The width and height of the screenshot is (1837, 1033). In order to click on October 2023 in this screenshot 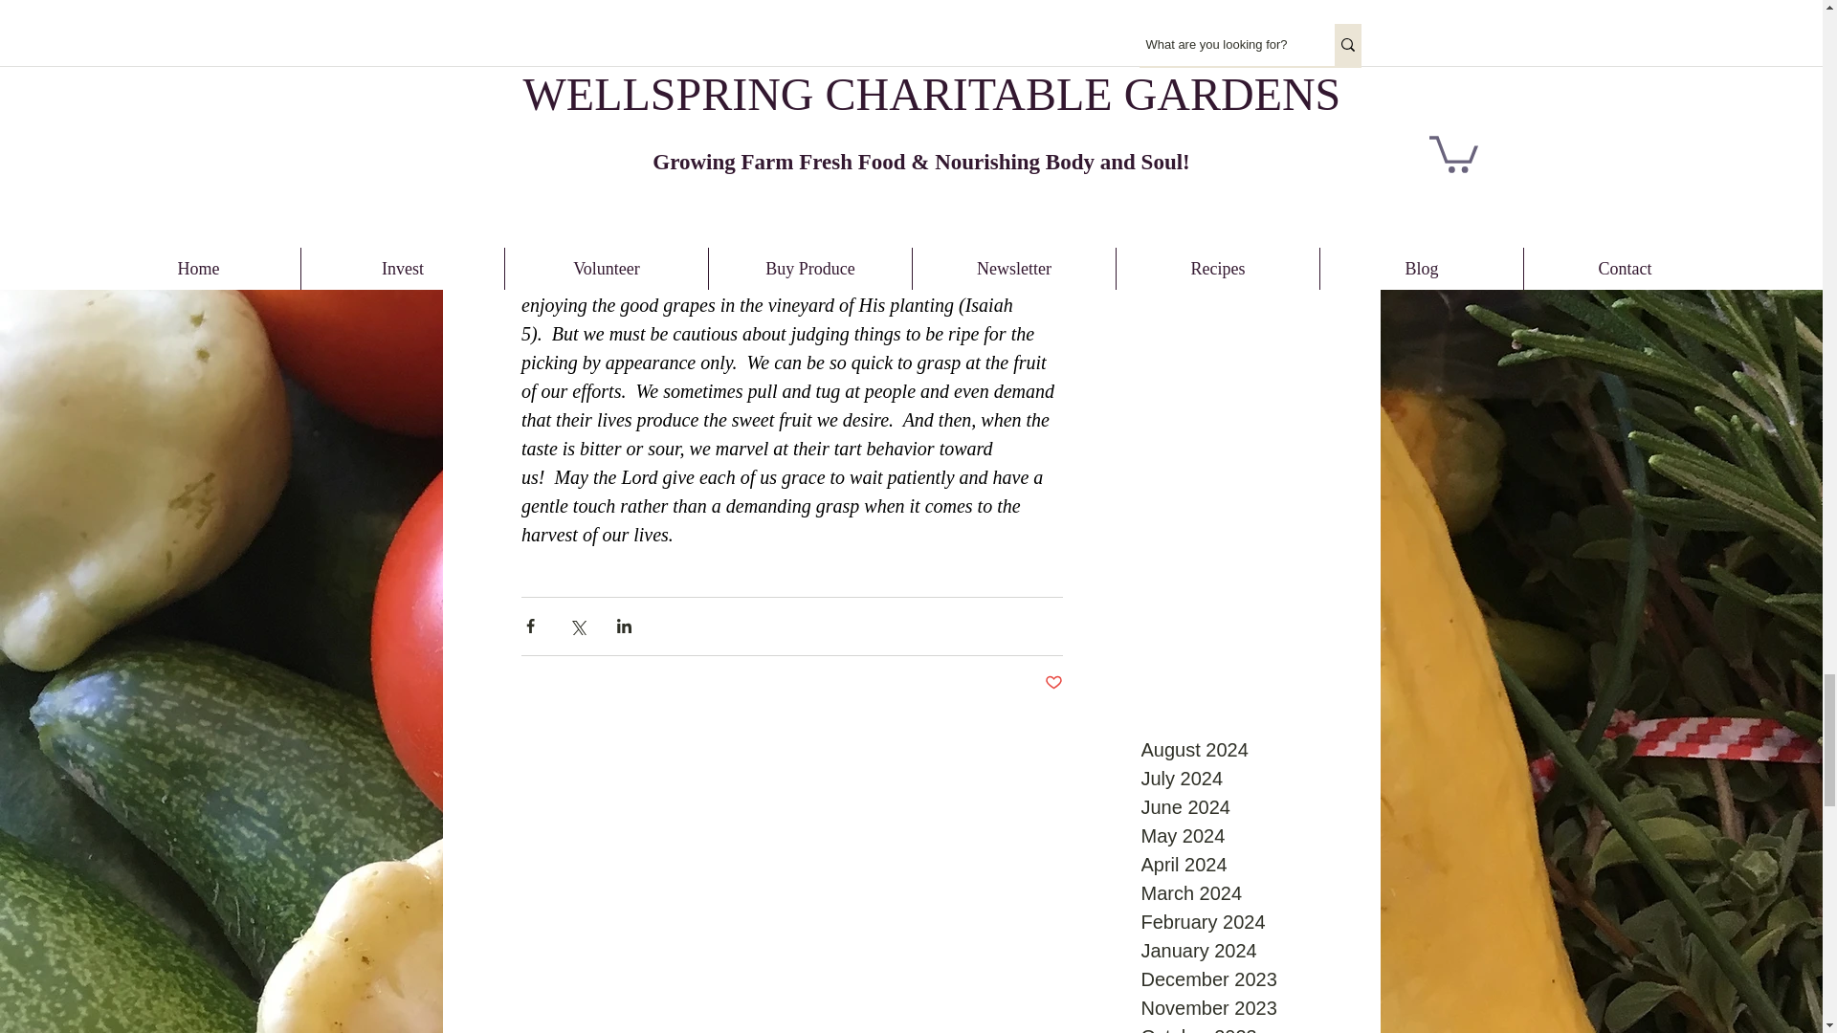, I will do `click(1244, 1027)`.